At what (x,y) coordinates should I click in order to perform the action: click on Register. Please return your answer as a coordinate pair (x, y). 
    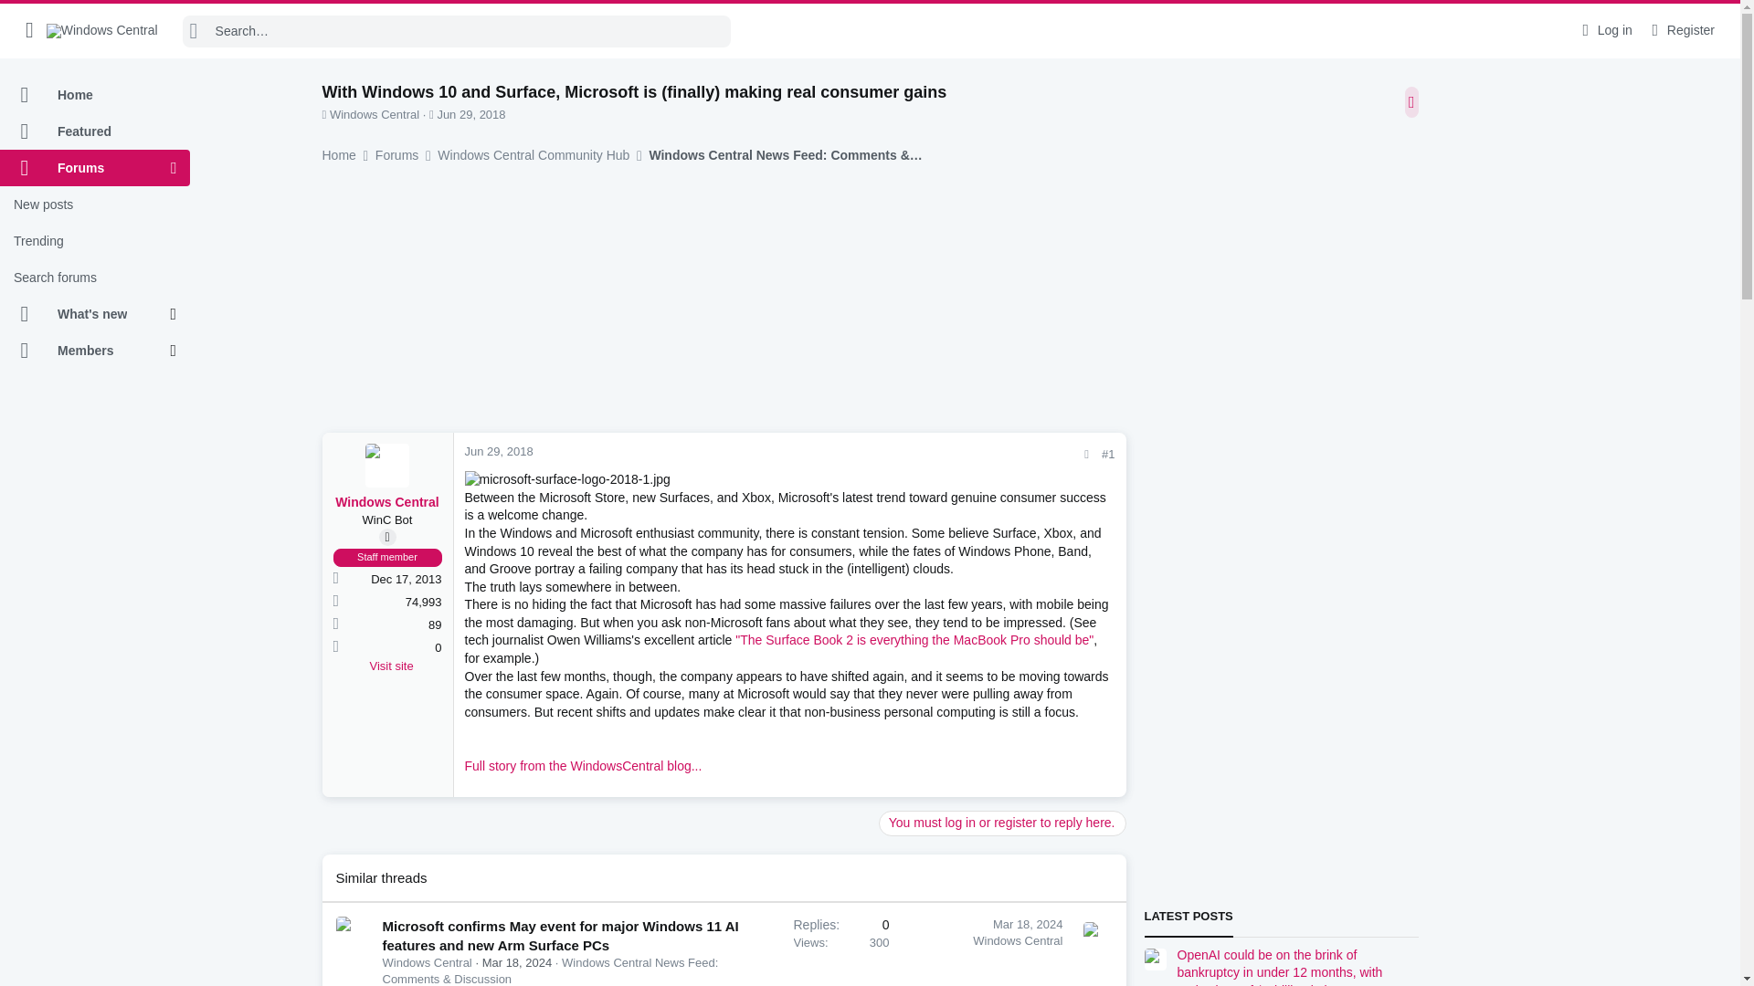
    Looking at the image, I should click on (1681, 30).